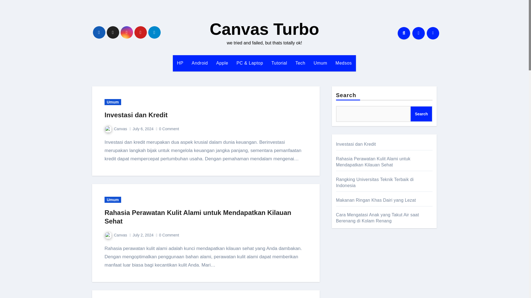 The image size is (531, 298). Describe the element at coordinates (116, 129) in the screenshot. I see `Canvas` at that location.